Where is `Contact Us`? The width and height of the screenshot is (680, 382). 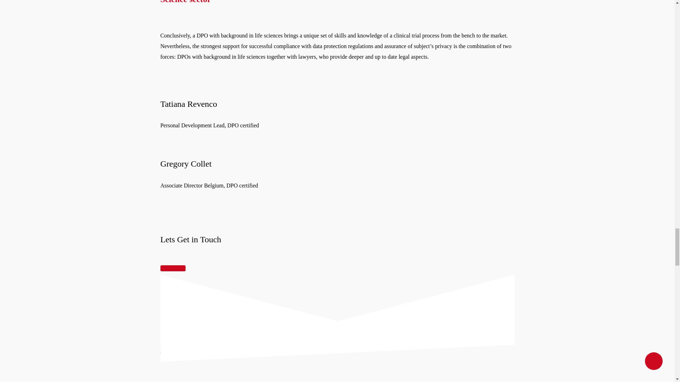 Contact Us is located at coordinates (173, 268).